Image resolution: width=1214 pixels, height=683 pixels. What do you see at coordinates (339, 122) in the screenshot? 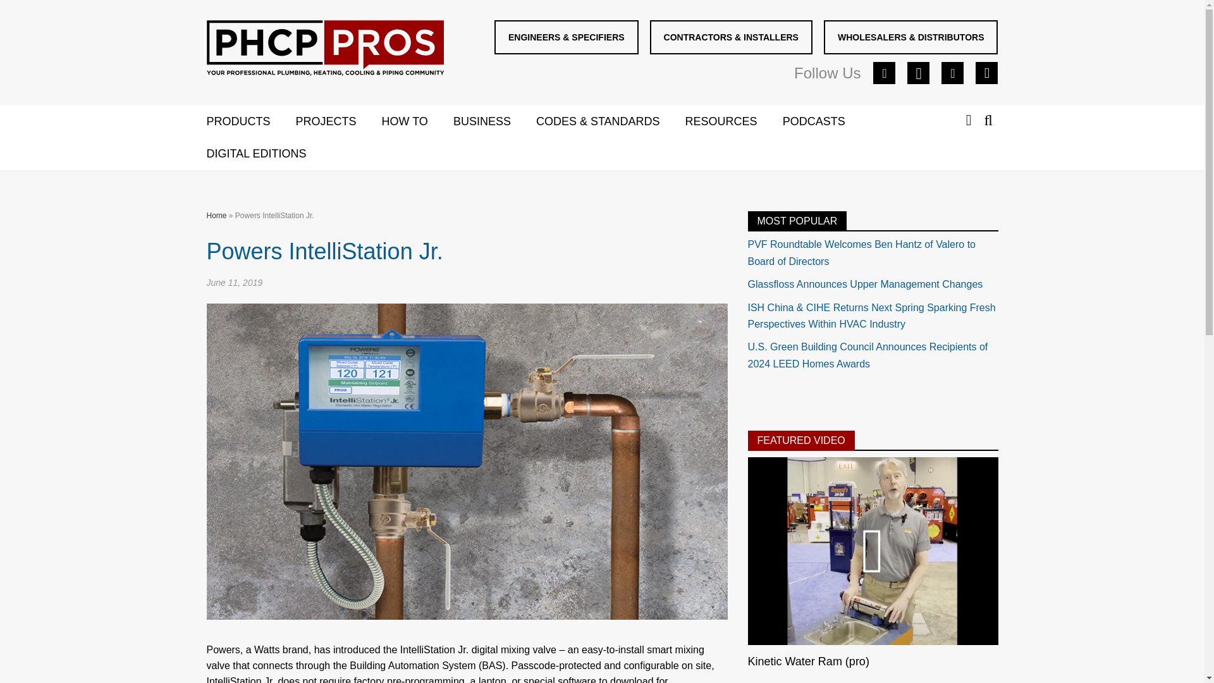
I see `PROJECTS` at bounding box center [339, 122].